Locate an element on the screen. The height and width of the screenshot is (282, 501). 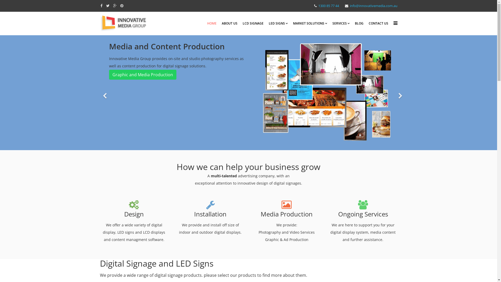
HOME is located at coordinates (212, 23).